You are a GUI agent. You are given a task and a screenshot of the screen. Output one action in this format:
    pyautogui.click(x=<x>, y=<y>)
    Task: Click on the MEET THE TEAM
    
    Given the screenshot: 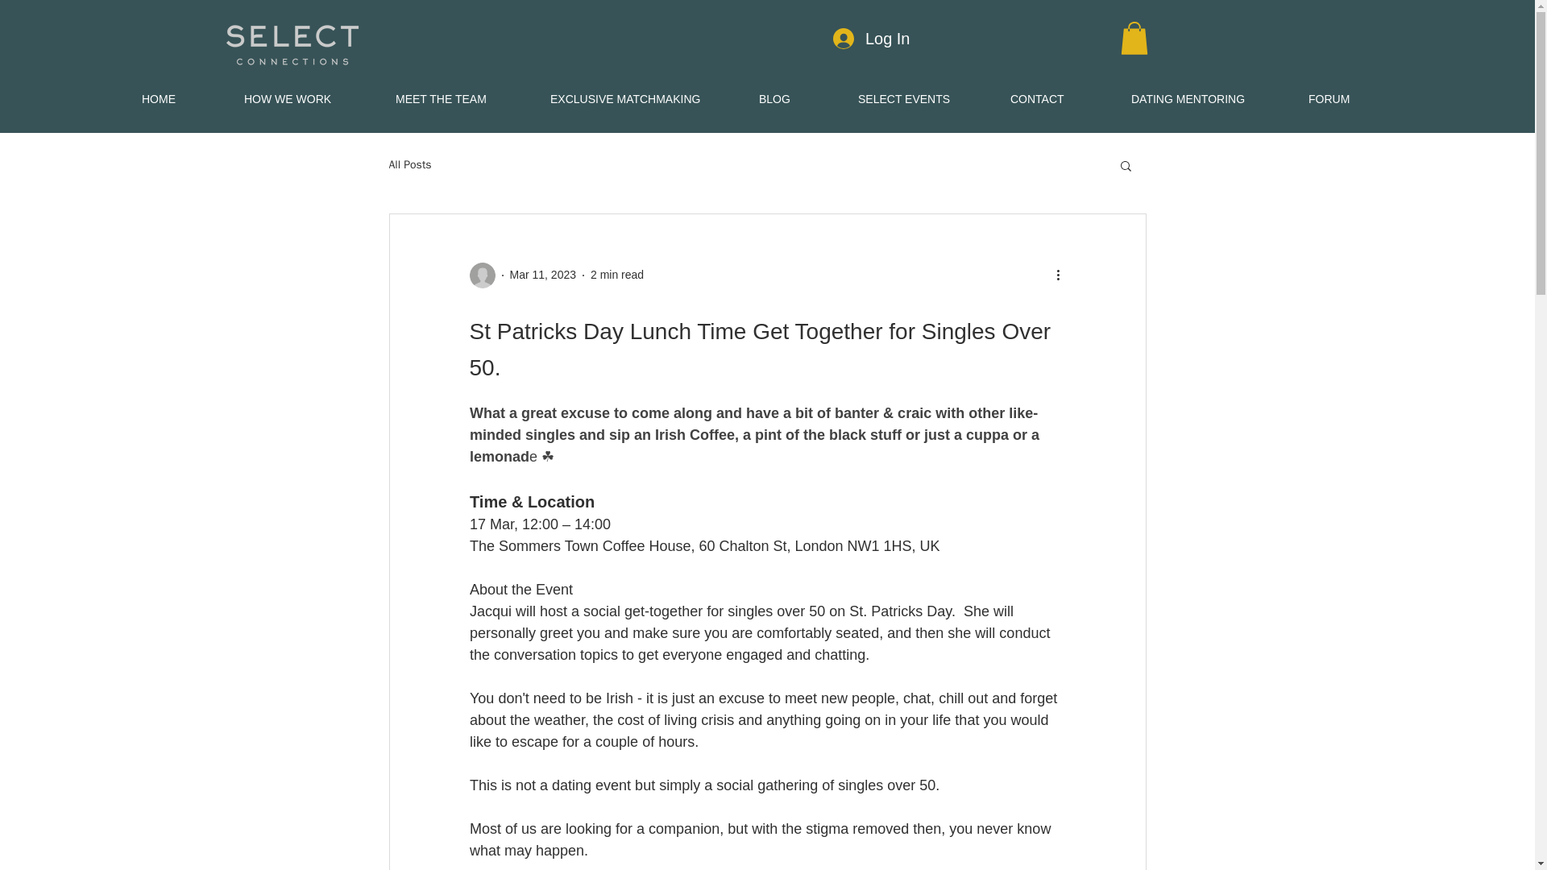 What is the action you would take?
    pyautogui.click(x=461, y=100)
    